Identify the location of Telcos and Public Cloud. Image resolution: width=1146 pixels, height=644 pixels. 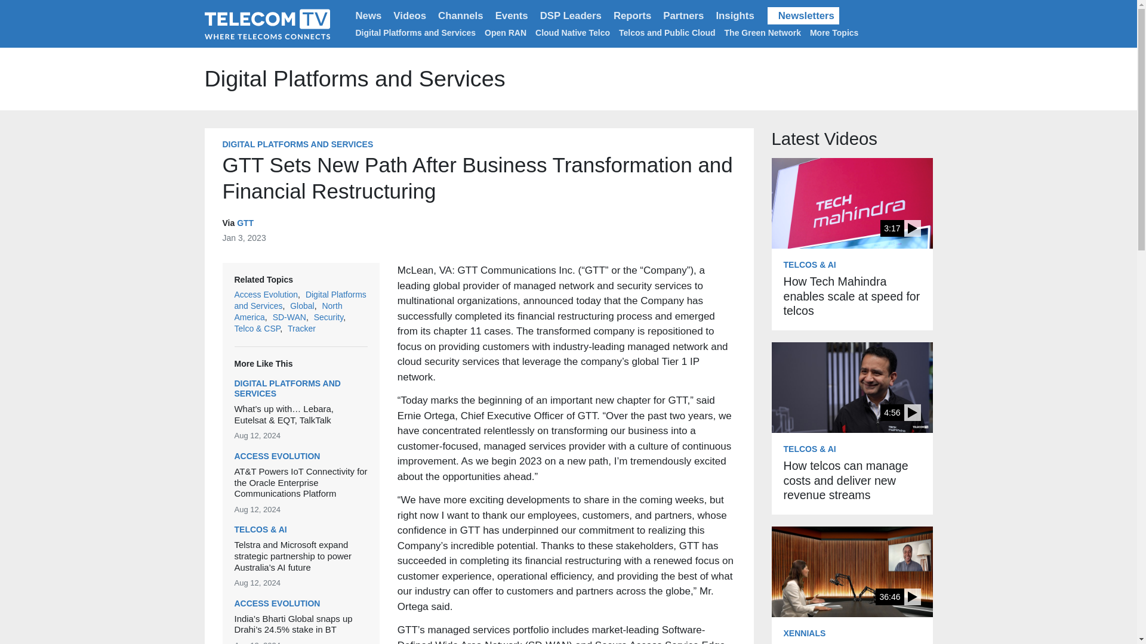
(667, 32).